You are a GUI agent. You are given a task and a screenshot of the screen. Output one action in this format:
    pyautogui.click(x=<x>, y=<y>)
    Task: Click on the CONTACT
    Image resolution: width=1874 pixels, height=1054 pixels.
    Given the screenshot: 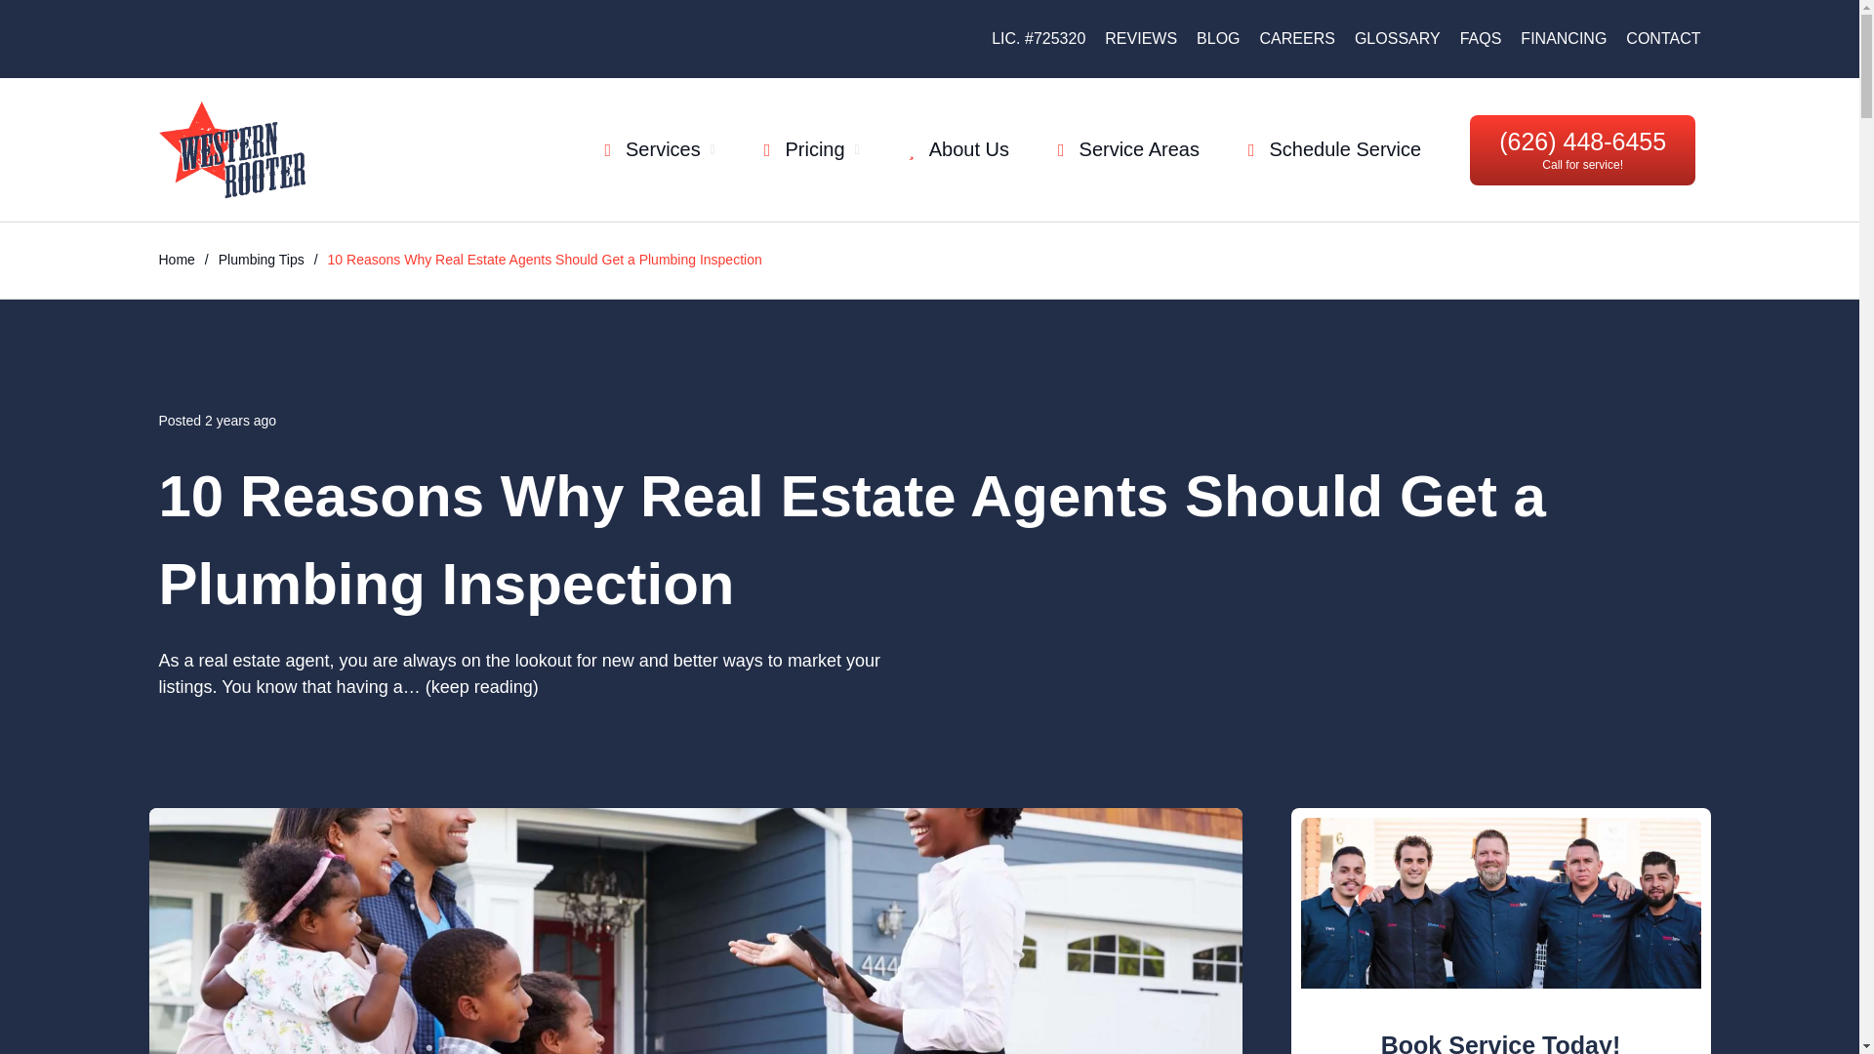 What is the action you would take?
    pyautogui.click(x=1663, y=39)
    